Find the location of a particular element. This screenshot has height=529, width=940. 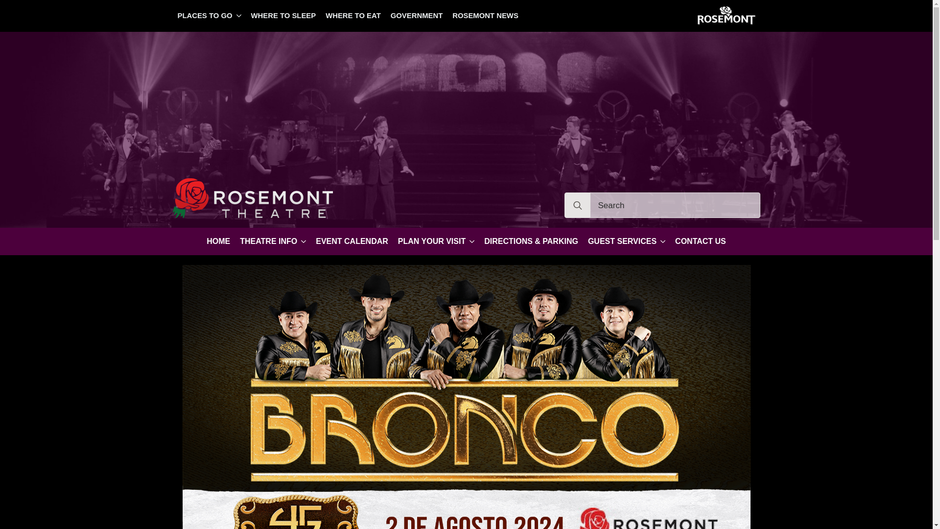

EVENT CALENDAR is located at coordinates (352, 241).